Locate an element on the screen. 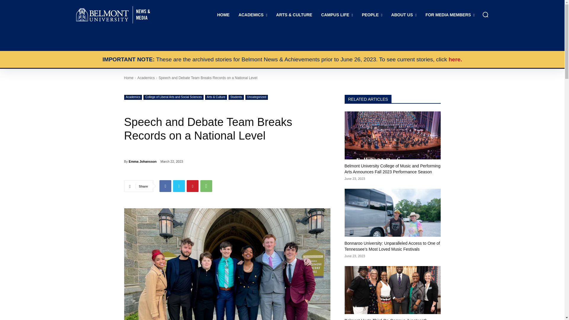 This screenshot has height=320, width=569. ACADEMICS is located at coordinates (253, 15).